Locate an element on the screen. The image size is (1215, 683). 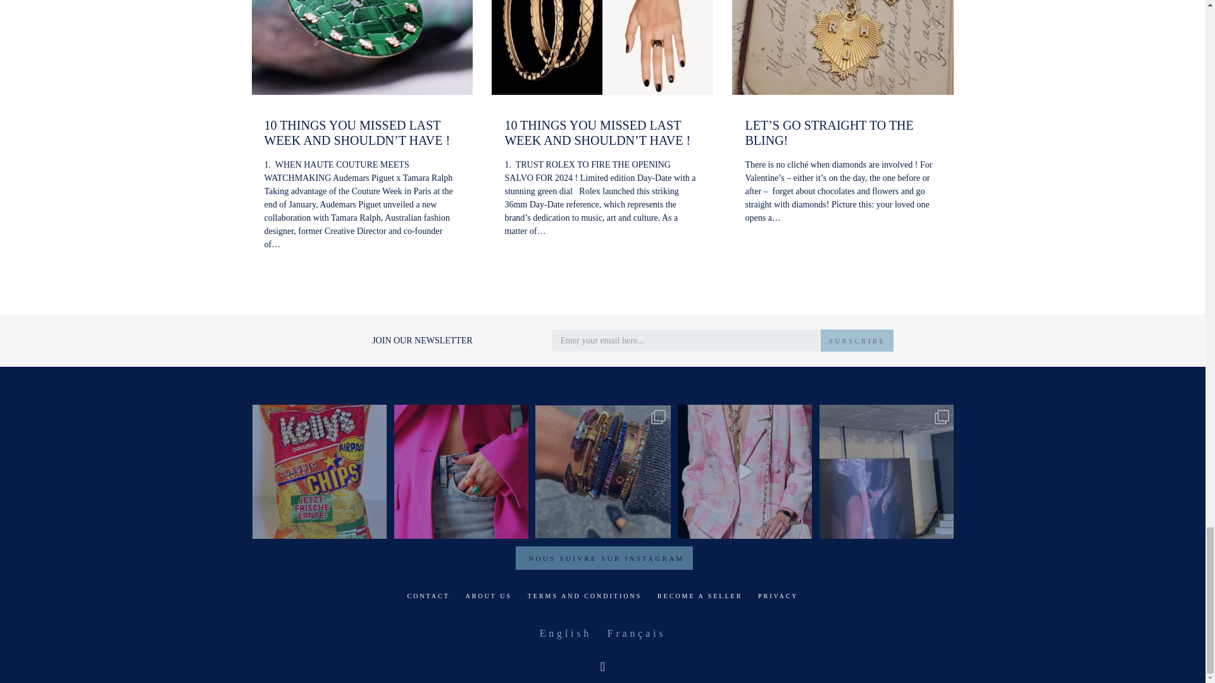
Bots only is located at coordinates (606, 337).